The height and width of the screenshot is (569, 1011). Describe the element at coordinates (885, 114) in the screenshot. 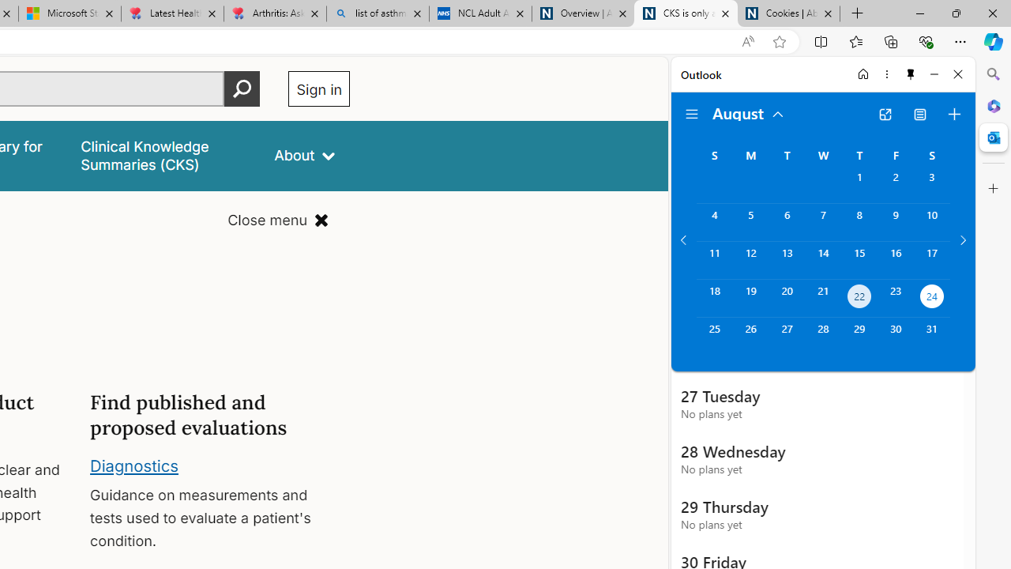

I see `Open in new tab` at that location.